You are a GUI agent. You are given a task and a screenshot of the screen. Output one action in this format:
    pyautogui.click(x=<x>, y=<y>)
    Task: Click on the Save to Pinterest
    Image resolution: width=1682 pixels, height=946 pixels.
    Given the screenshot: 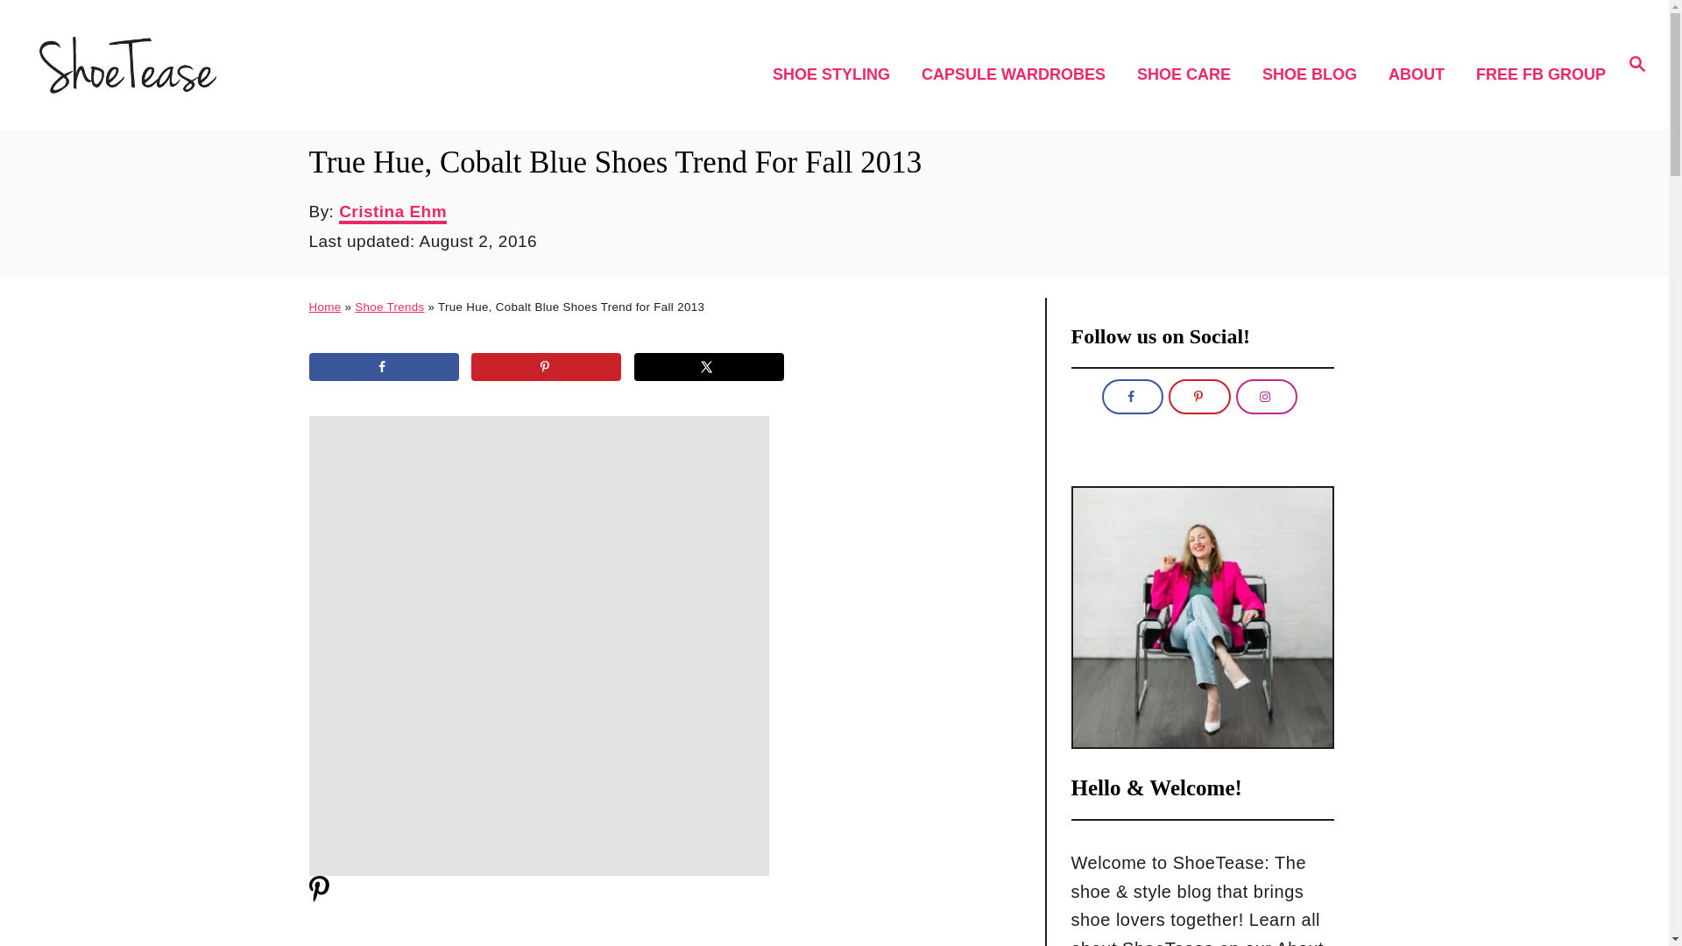 What is the action you would take?
    pyautogui.click(x=545, y=366)
    